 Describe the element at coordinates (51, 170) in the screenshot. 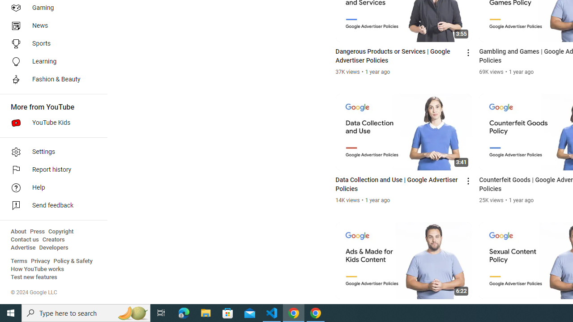

I see `Report history` at that location.